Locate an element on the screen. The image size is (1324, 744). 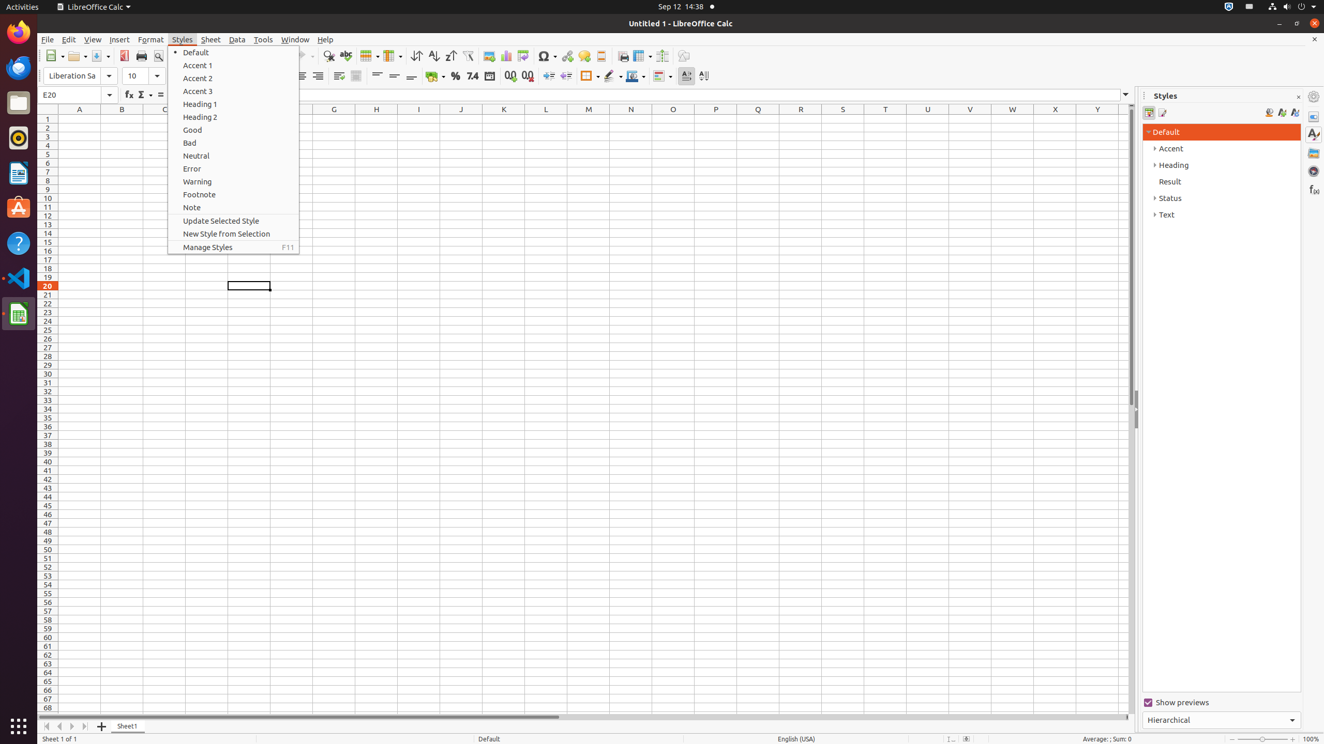
System is located at coordinates (1292, 7).